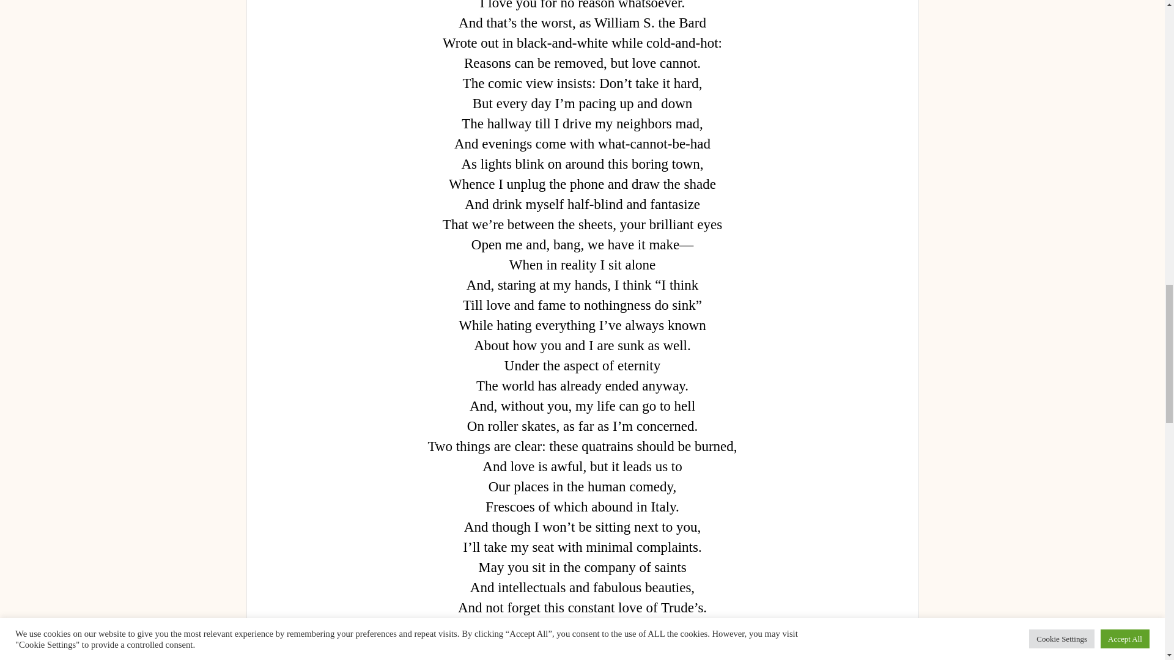  What do you see at coordinates (323, 654) in the screenshot?
I see `Click to email a link to a friend` at bounding box center [323, 654].